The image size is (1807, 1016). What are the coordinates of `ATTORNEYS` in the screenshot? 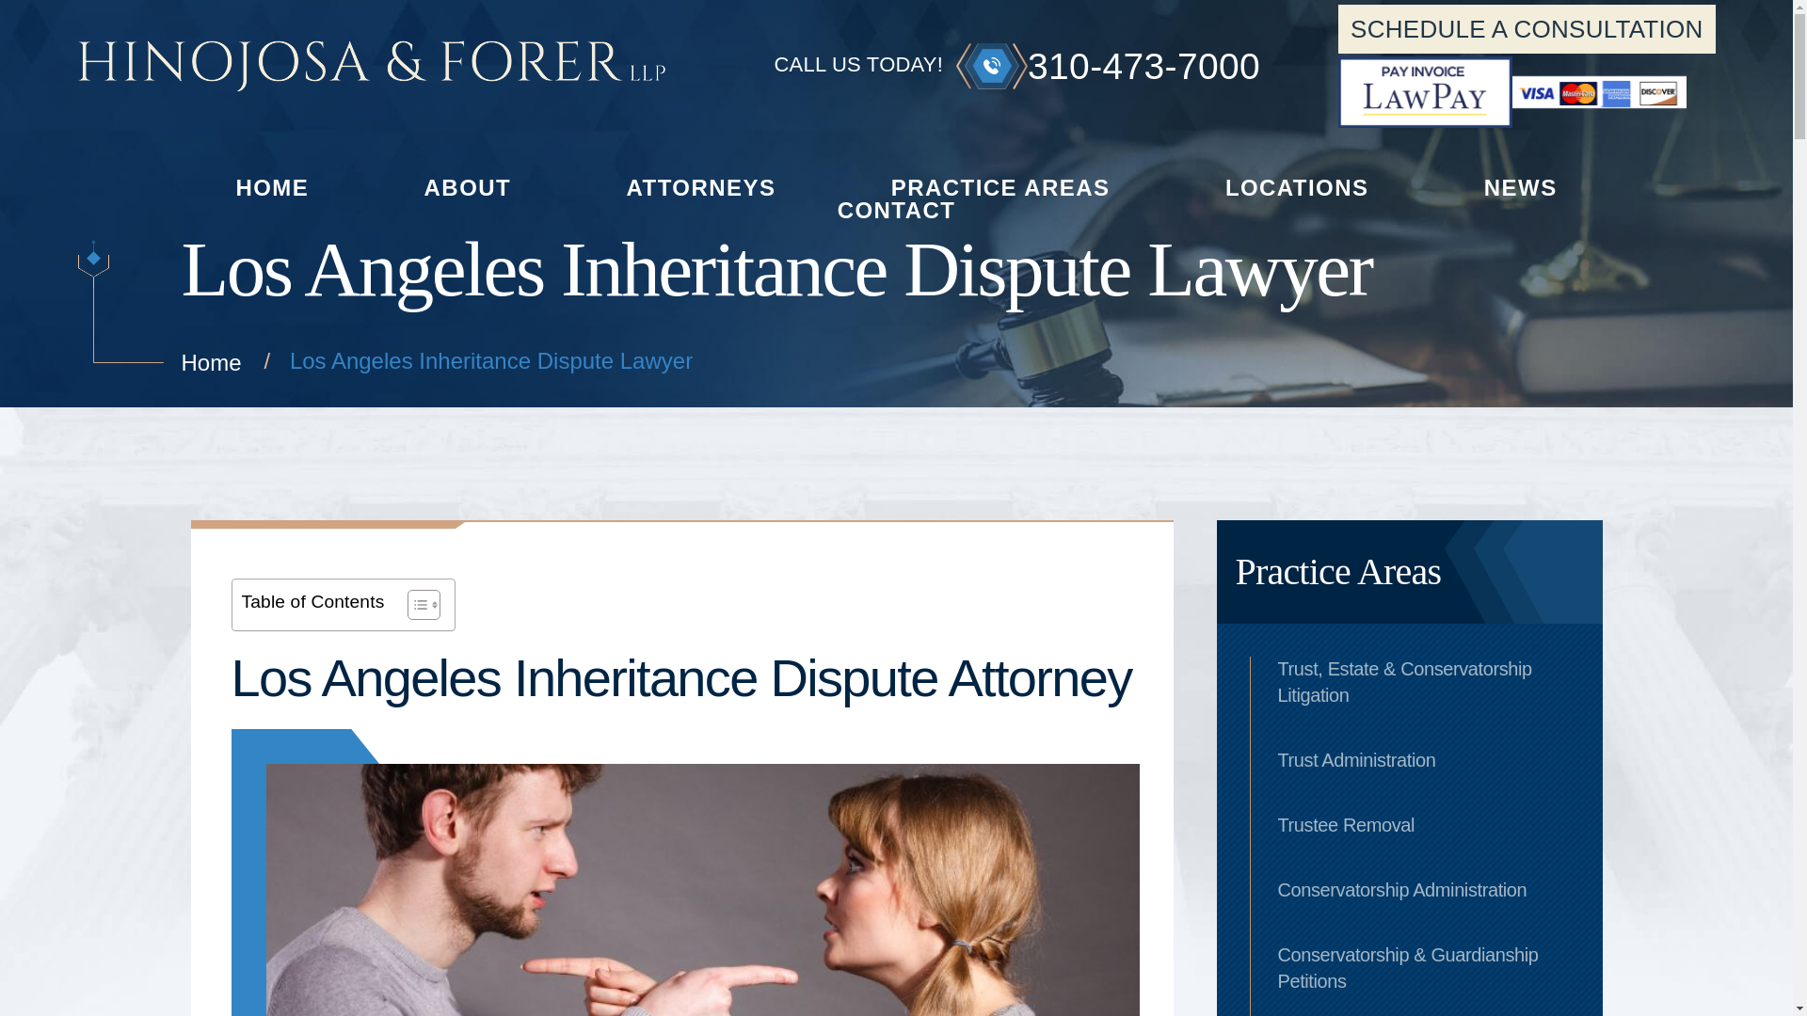 It's located at (702, 186).